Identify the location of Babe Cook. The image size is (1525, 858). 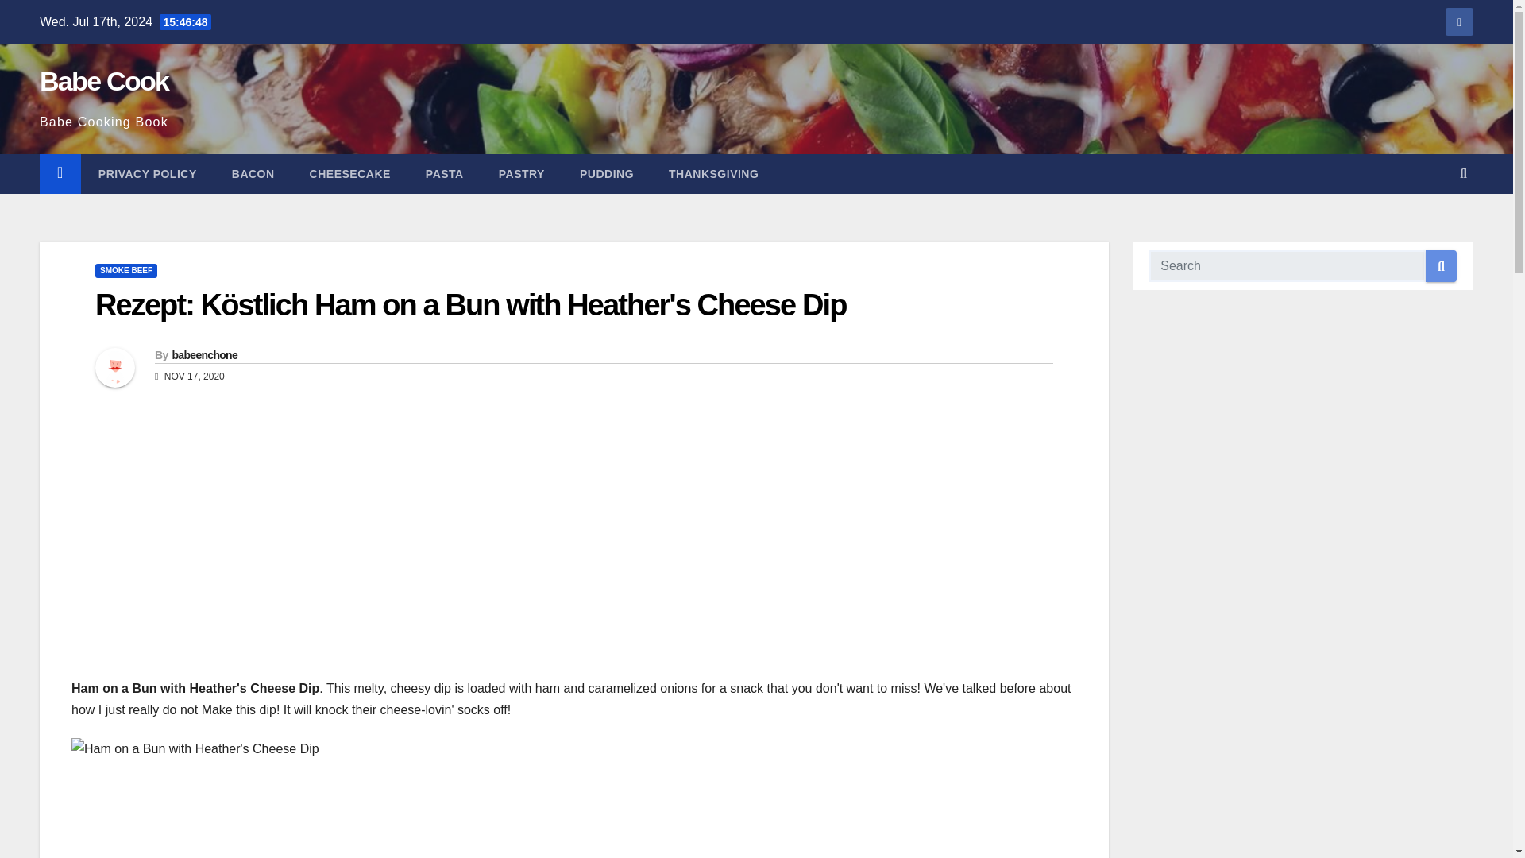
(103, 81).